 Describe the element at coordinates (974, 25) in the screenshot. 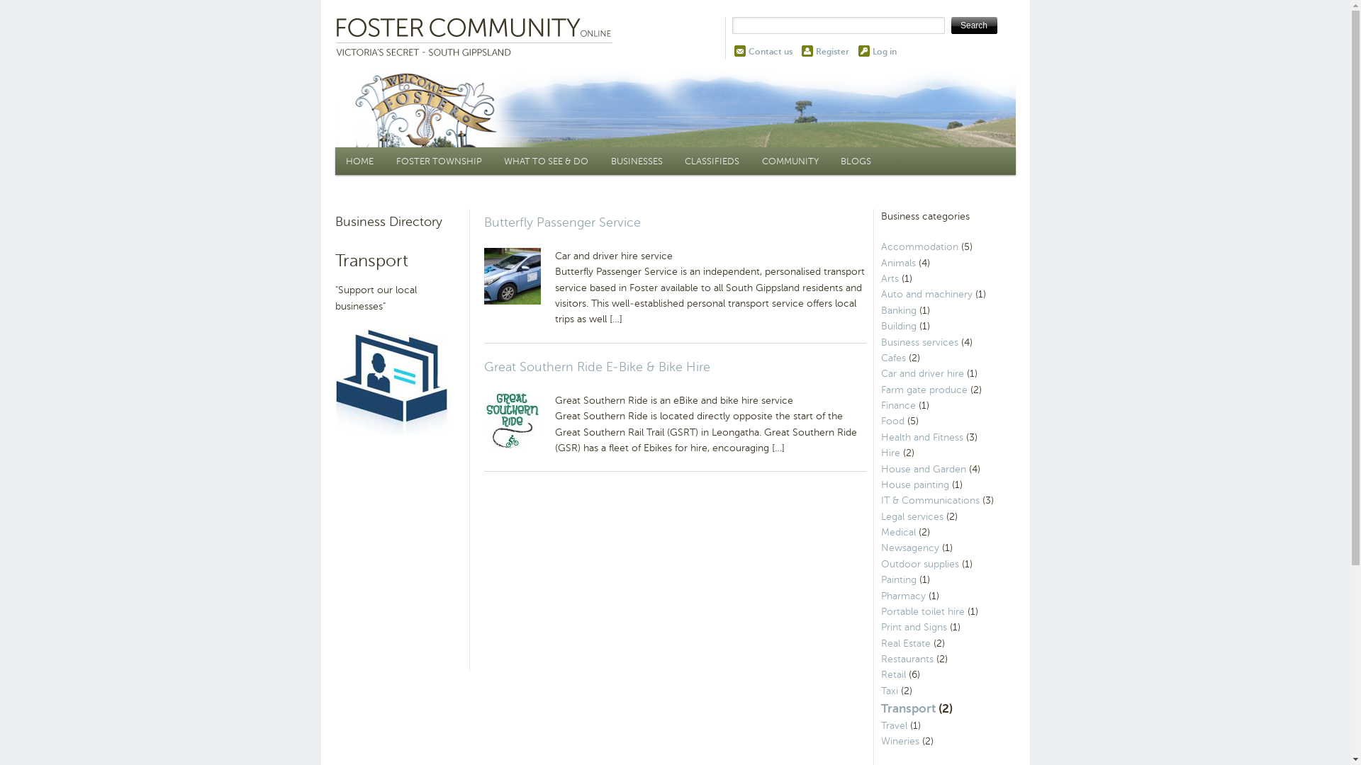

I see `Search` at that location.